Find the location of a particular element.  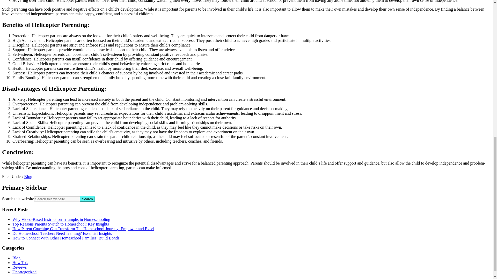

Top Reasons Parents Switch to Homeschool: Key Insights is located at coordinates (61, 224).